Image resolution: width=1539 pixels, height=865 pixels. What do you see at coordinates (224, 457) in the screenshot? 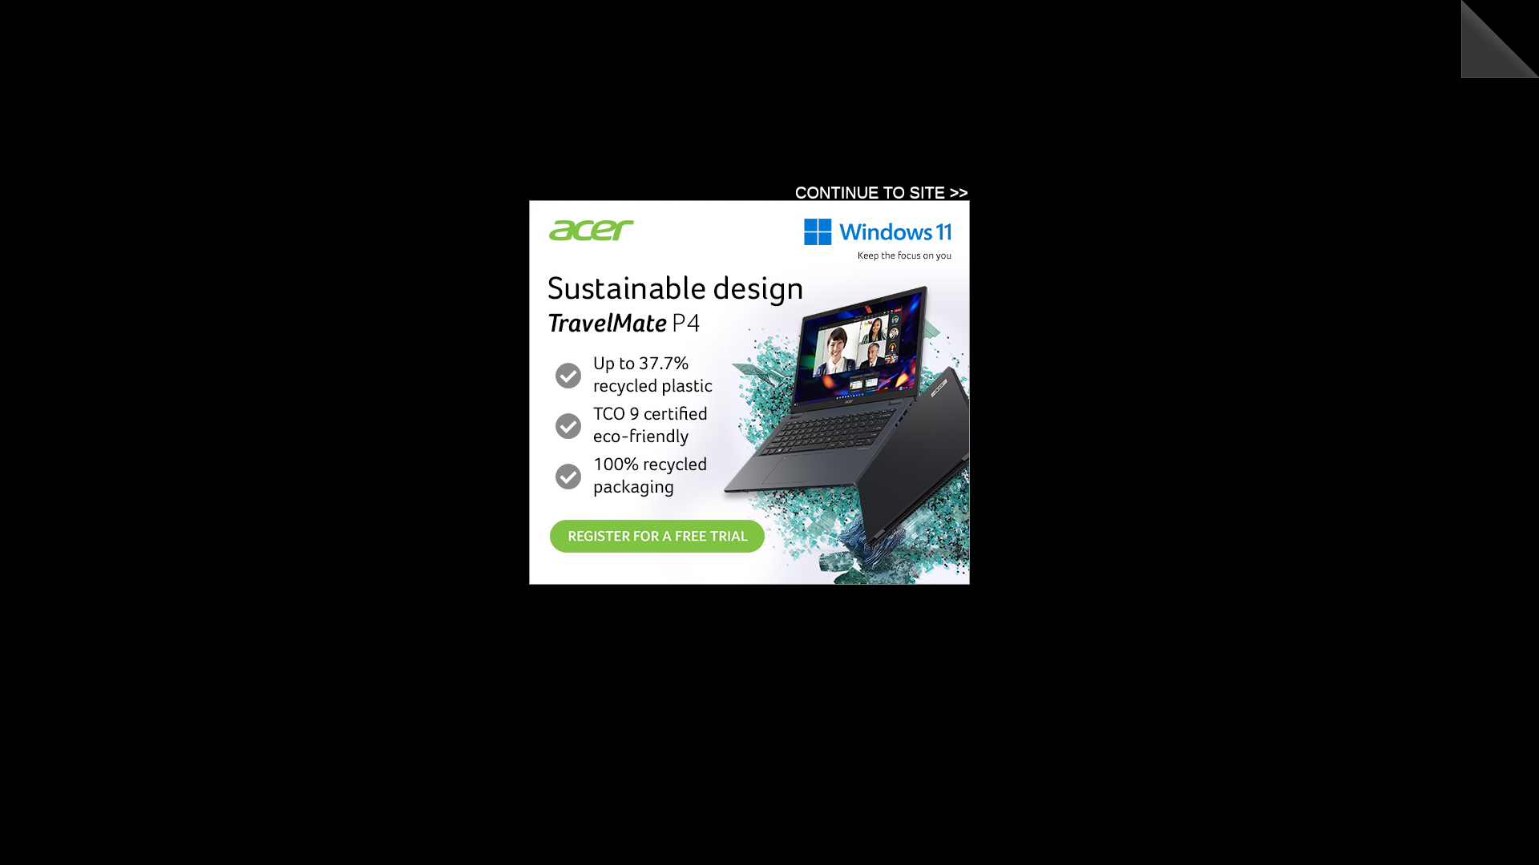
I see `3rd party ad content` at bounding box center [224, 457].